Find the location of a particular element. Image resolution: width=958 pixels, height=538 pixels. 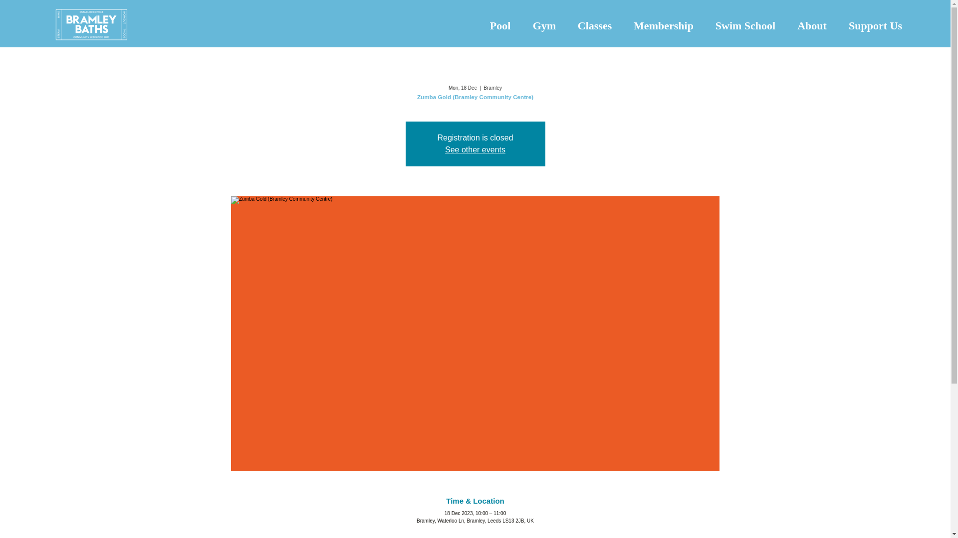

Bramley Baths logo.png is located at coordinates (91, 24).